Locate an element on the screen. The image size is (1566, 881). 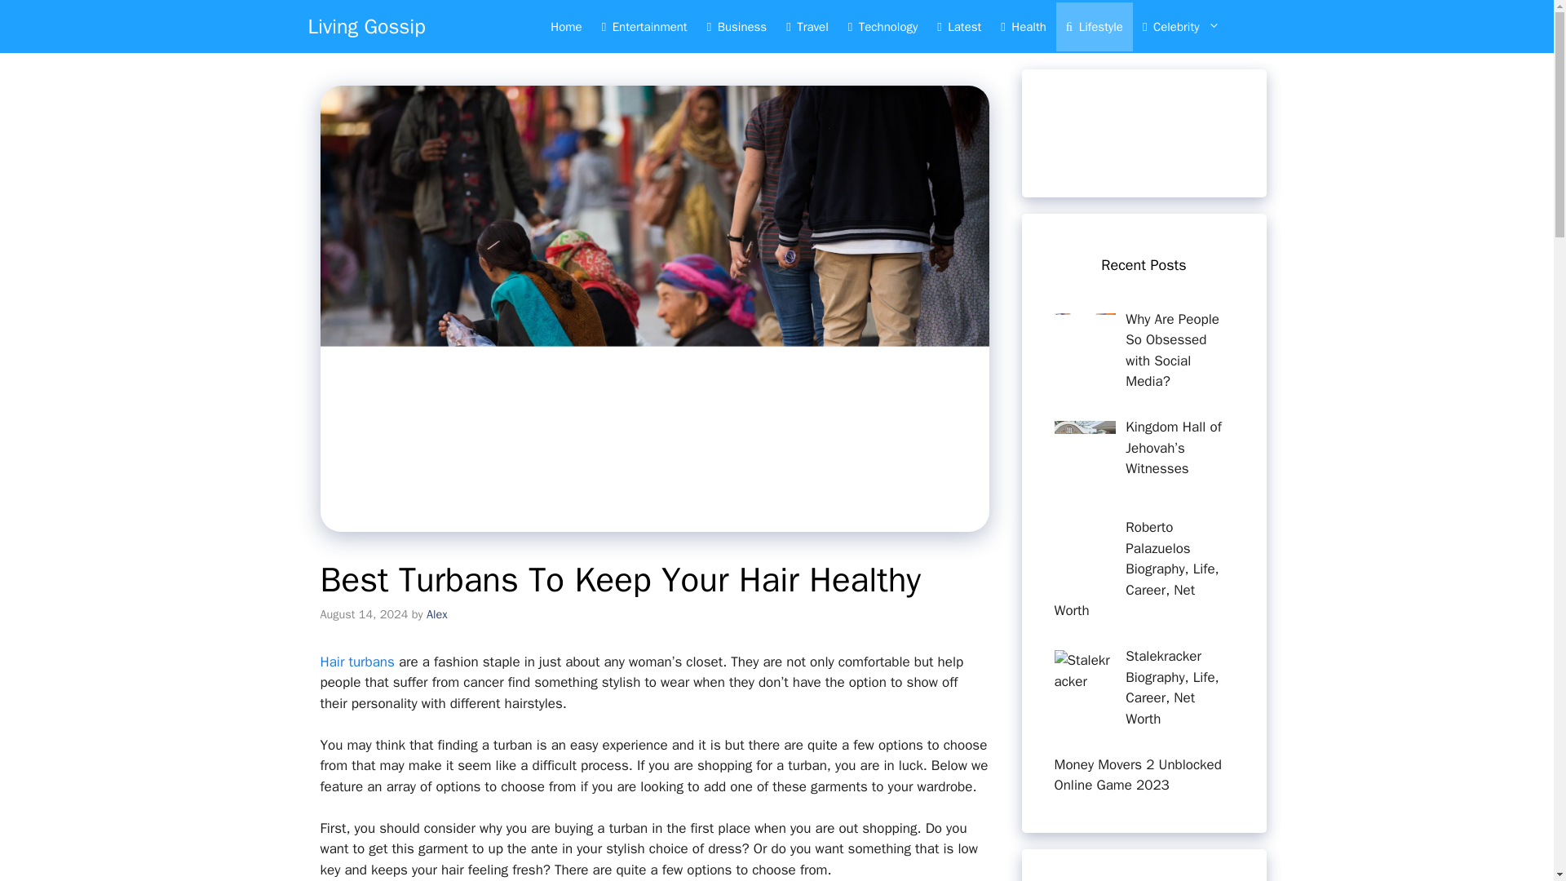
Business is located at coordinates (737, 26).